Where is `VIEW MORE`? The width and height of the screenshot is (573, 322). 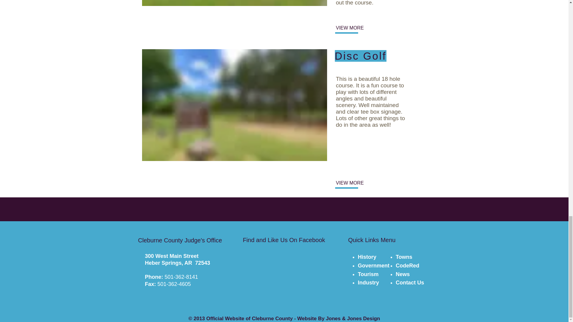 VIEW MORE is located at coordinates (355, 183).